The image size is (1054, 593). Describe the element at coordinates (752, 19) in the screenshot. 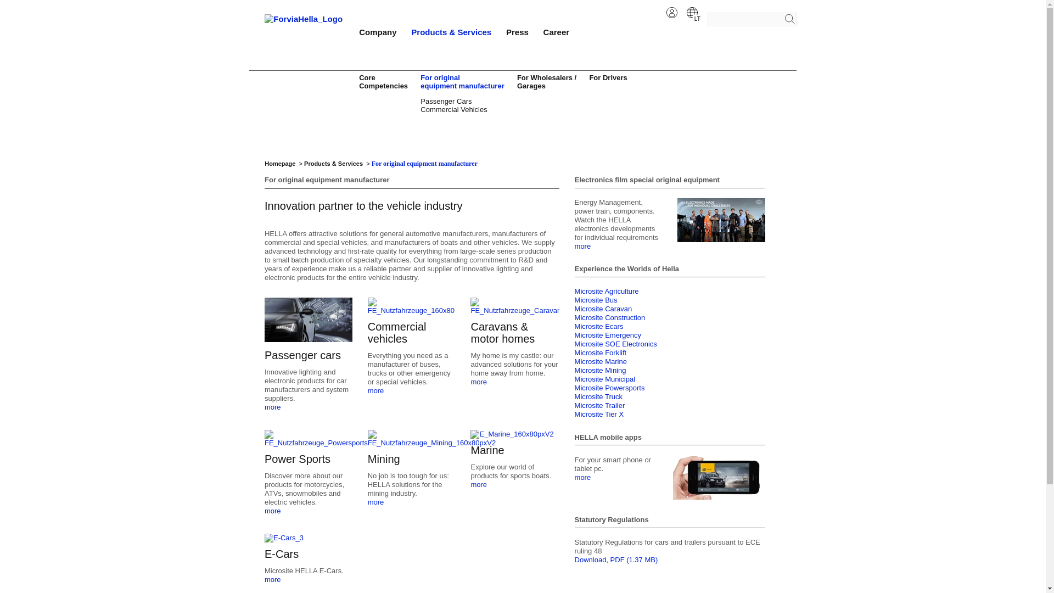

I see `Press` at that location.